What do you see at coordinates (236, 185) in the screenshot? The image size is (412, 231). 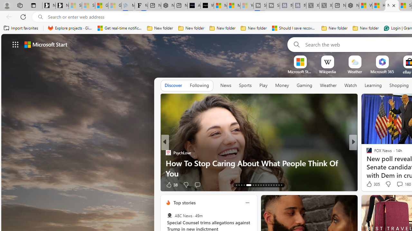 I see `AutomationID: tab-13` at bounding box center [236, 185].